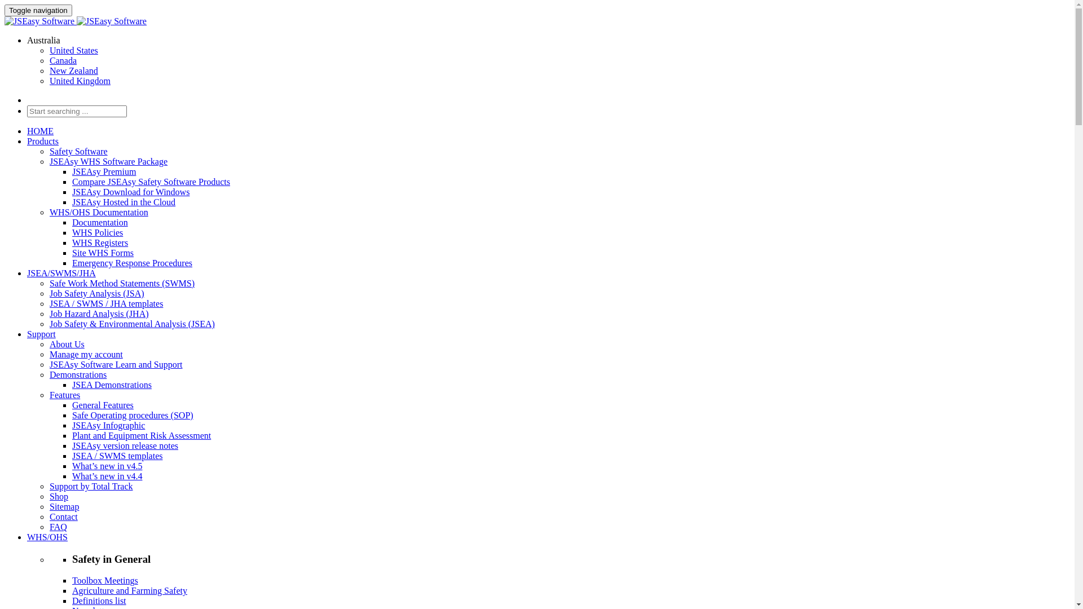 The image size is (1083, 609). Describe the element at coordinates (103, 405) in the screenshot. I see `General Features` at that location.